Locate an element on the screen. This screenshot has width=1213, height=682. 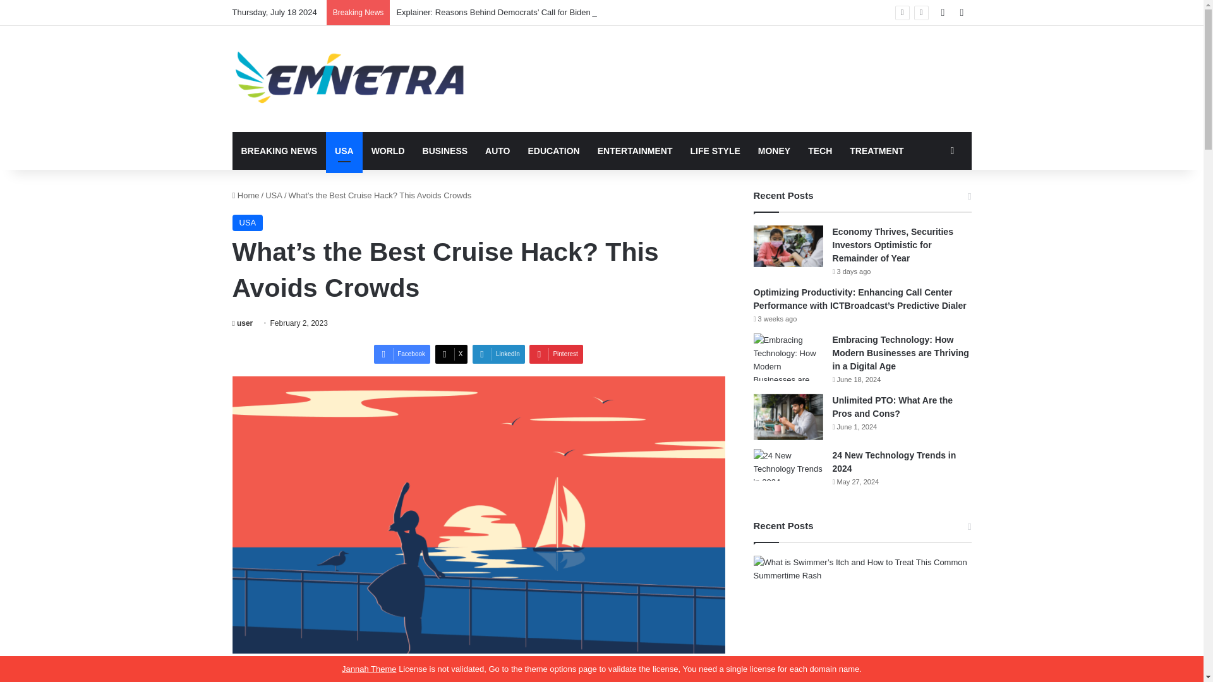
MONEY is located at coordinates (775, 150).